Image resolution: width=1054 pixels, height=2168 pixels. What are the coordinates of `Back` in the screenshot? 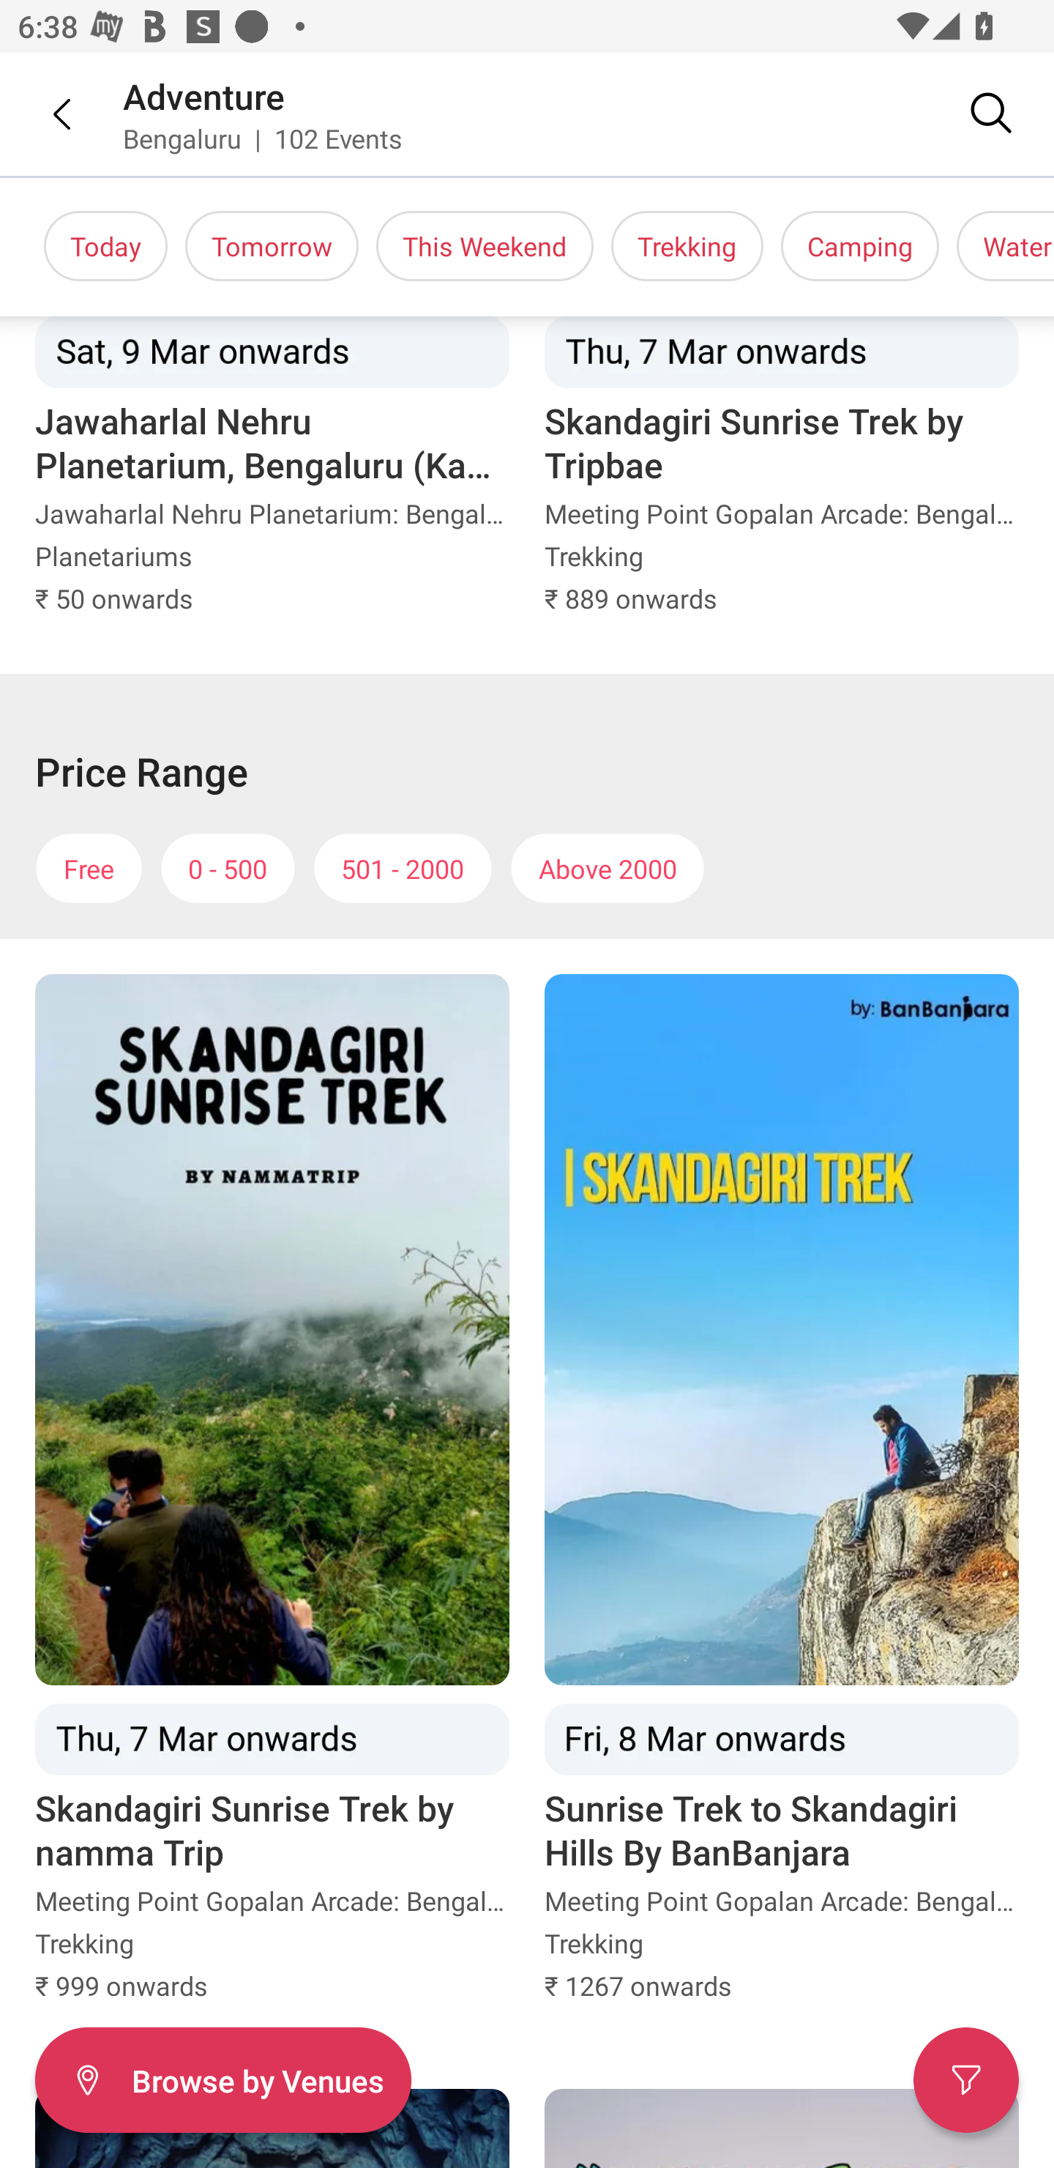 It's located at (44, 114).